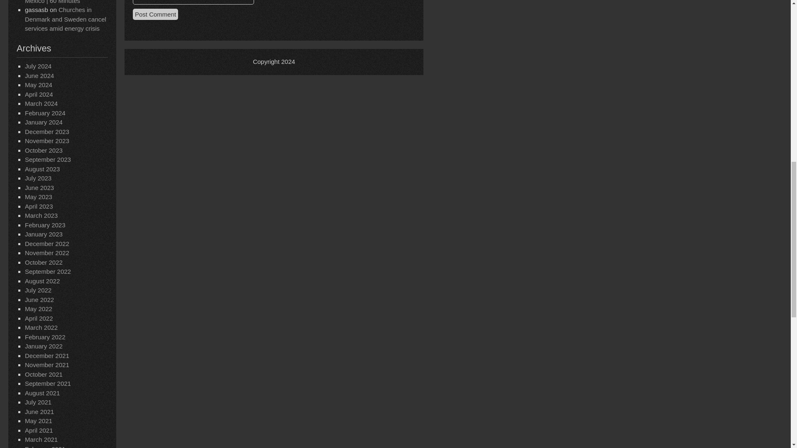 The height and width of the screenshot is (448, 797). Describe the element at coordinates (38, 197) in the screenshot. I see `May 2023` at that location.